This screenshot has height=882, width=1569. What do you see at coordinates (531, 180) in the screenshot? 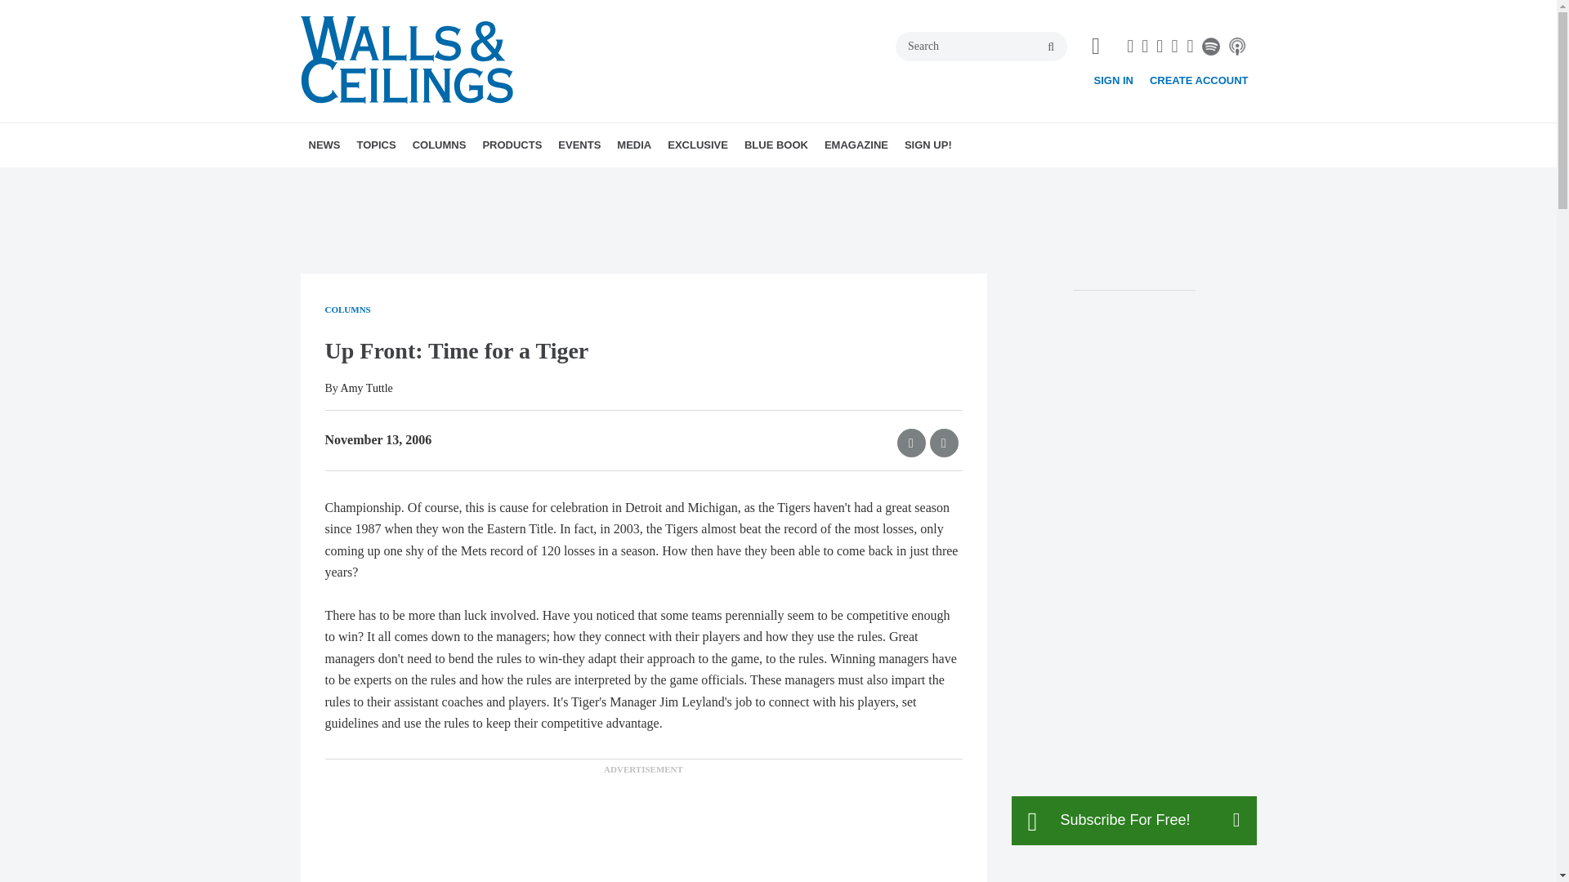
I see `UP FRONT` at bounding box center [531, 180].